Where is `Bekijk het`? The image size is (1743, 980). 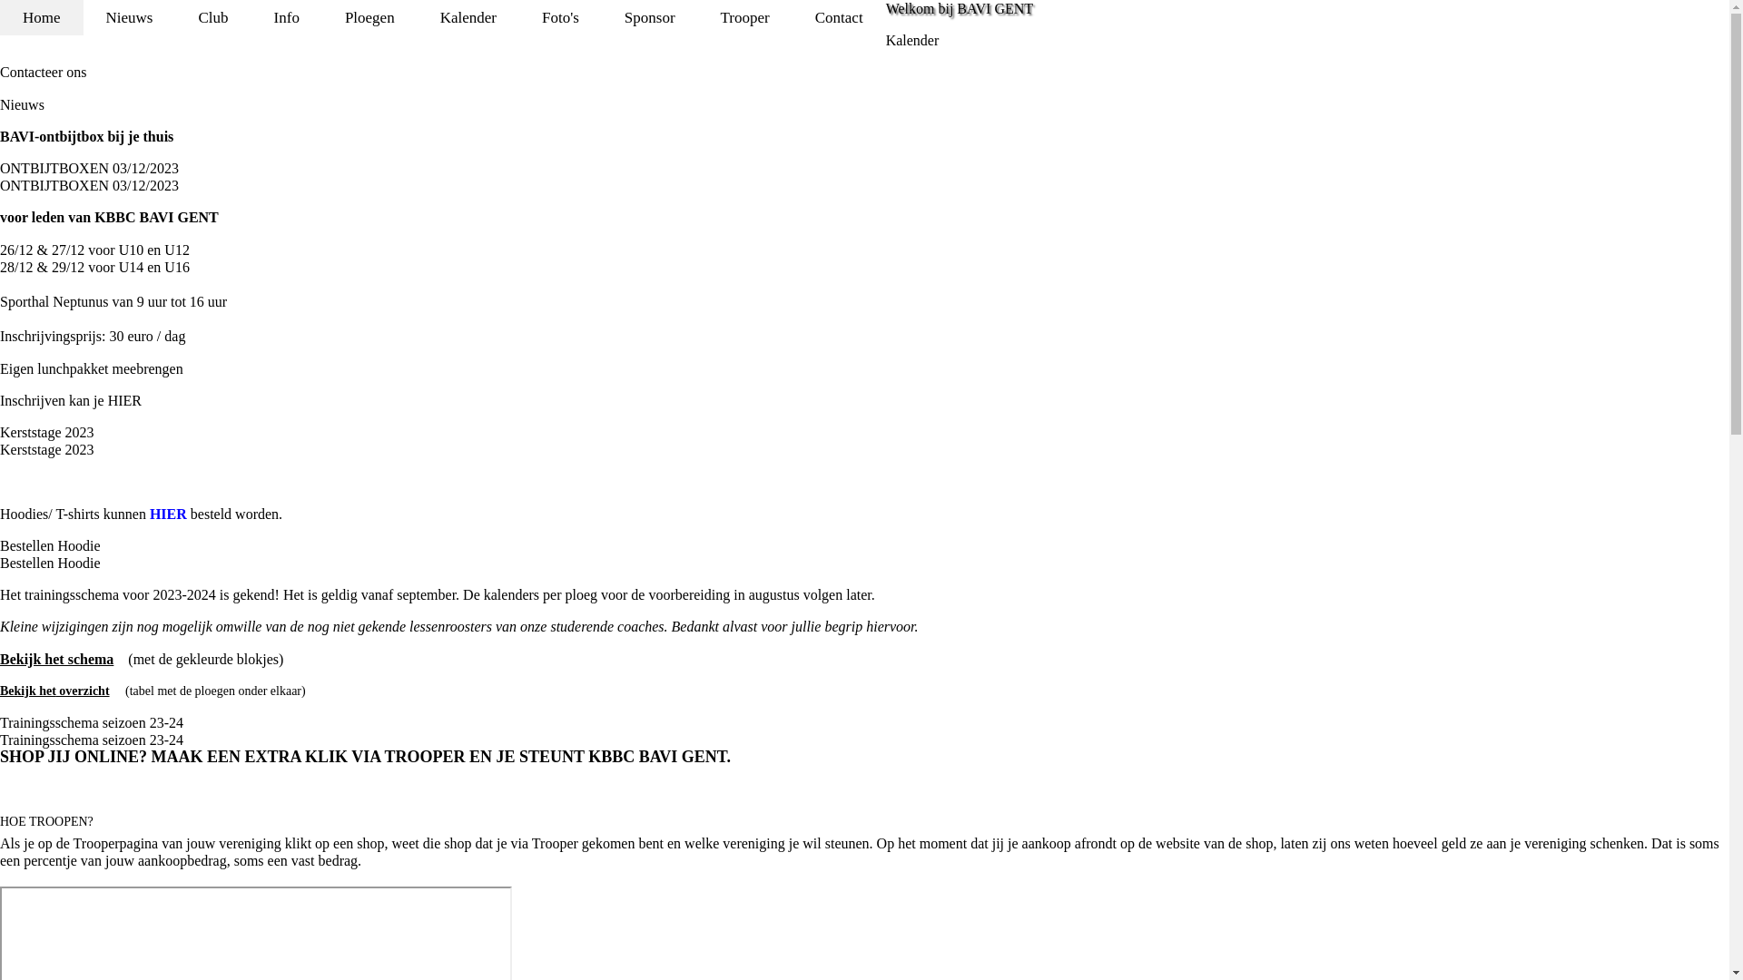
Bekijk het is located at coordinates (28, 691).